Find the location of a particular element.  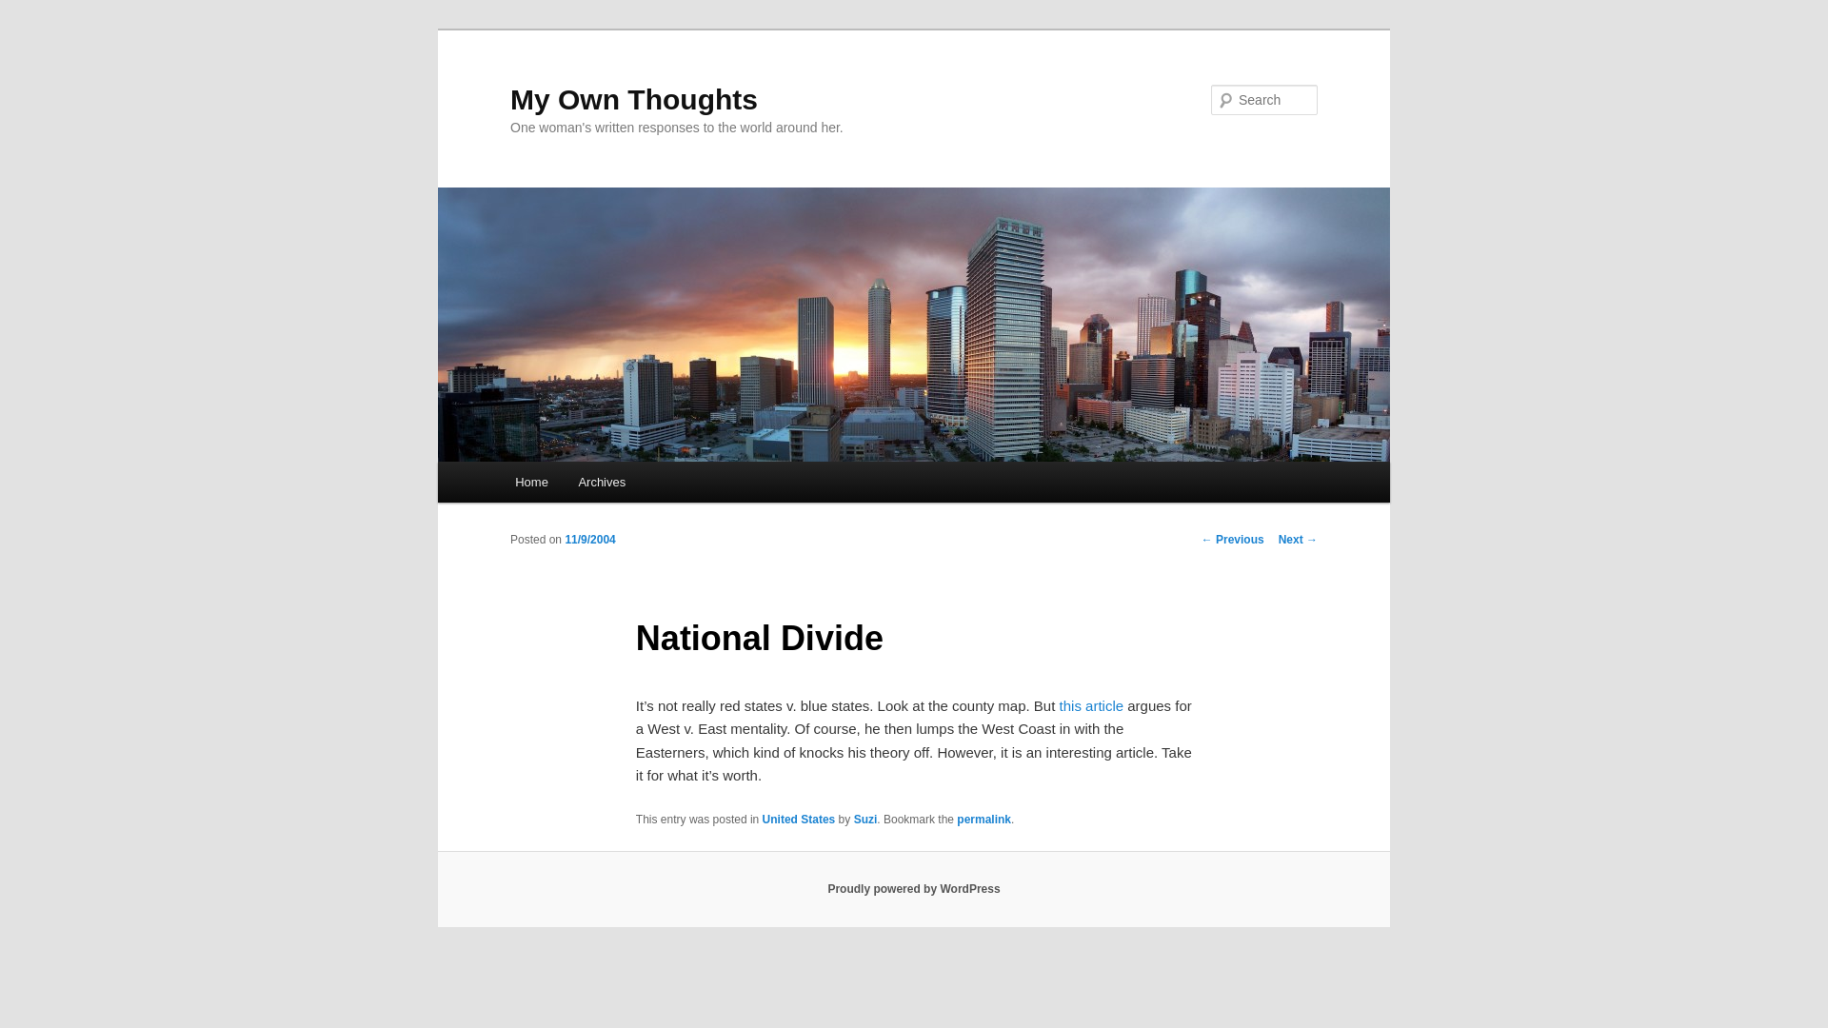

Archives is located at coordinates (602, 482).